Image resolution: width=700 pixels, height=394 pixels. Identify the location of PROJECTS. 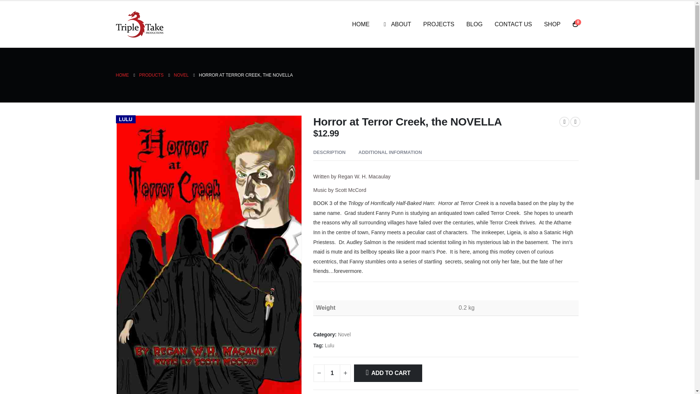
(438, 24).